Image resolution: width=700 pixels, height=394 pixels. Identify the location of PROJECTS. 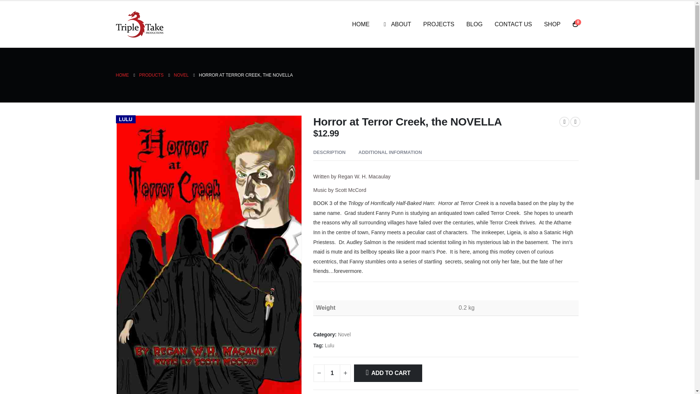
(438, 24).